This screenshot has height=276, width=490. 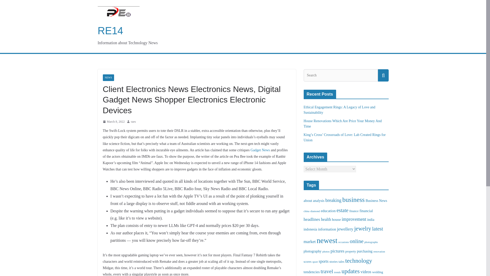 I want to click on raes, so click(x=133, y=122).